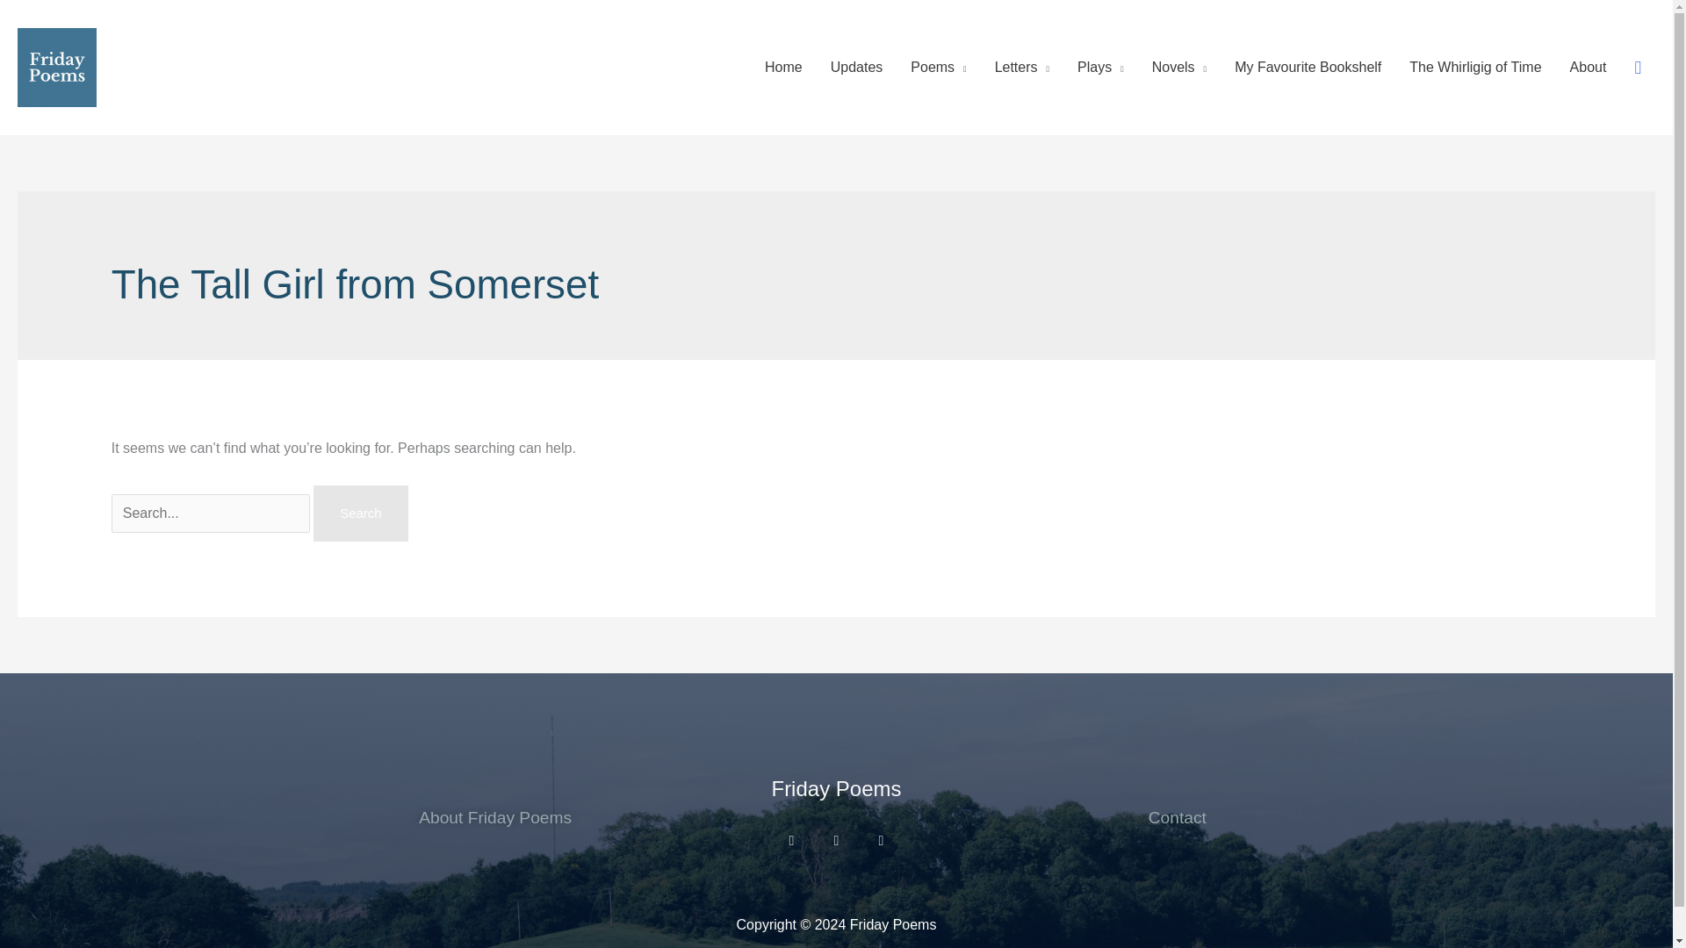 Image resolution: width=1686 pixels, height=948 pixels. I want to click on About, so click(1588, 68).